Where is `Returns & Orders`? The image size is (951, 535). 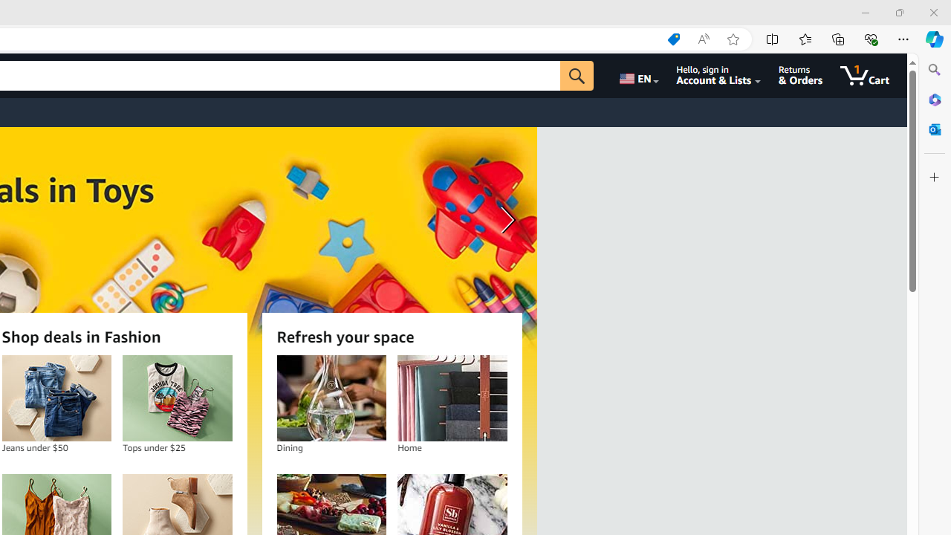
Returns & Orders is located at coordinates (801, 76).